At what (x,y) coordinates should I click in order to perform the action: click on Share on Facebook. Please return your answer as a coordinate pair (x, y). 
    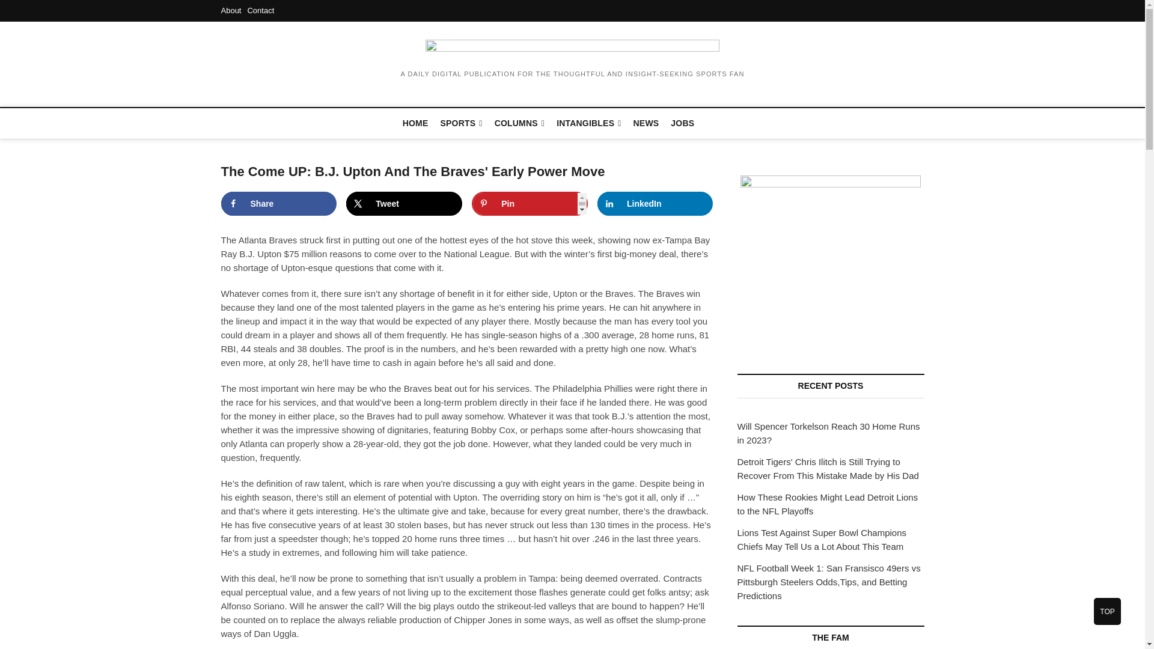
    Looking at the image, I should click on (279, 203).